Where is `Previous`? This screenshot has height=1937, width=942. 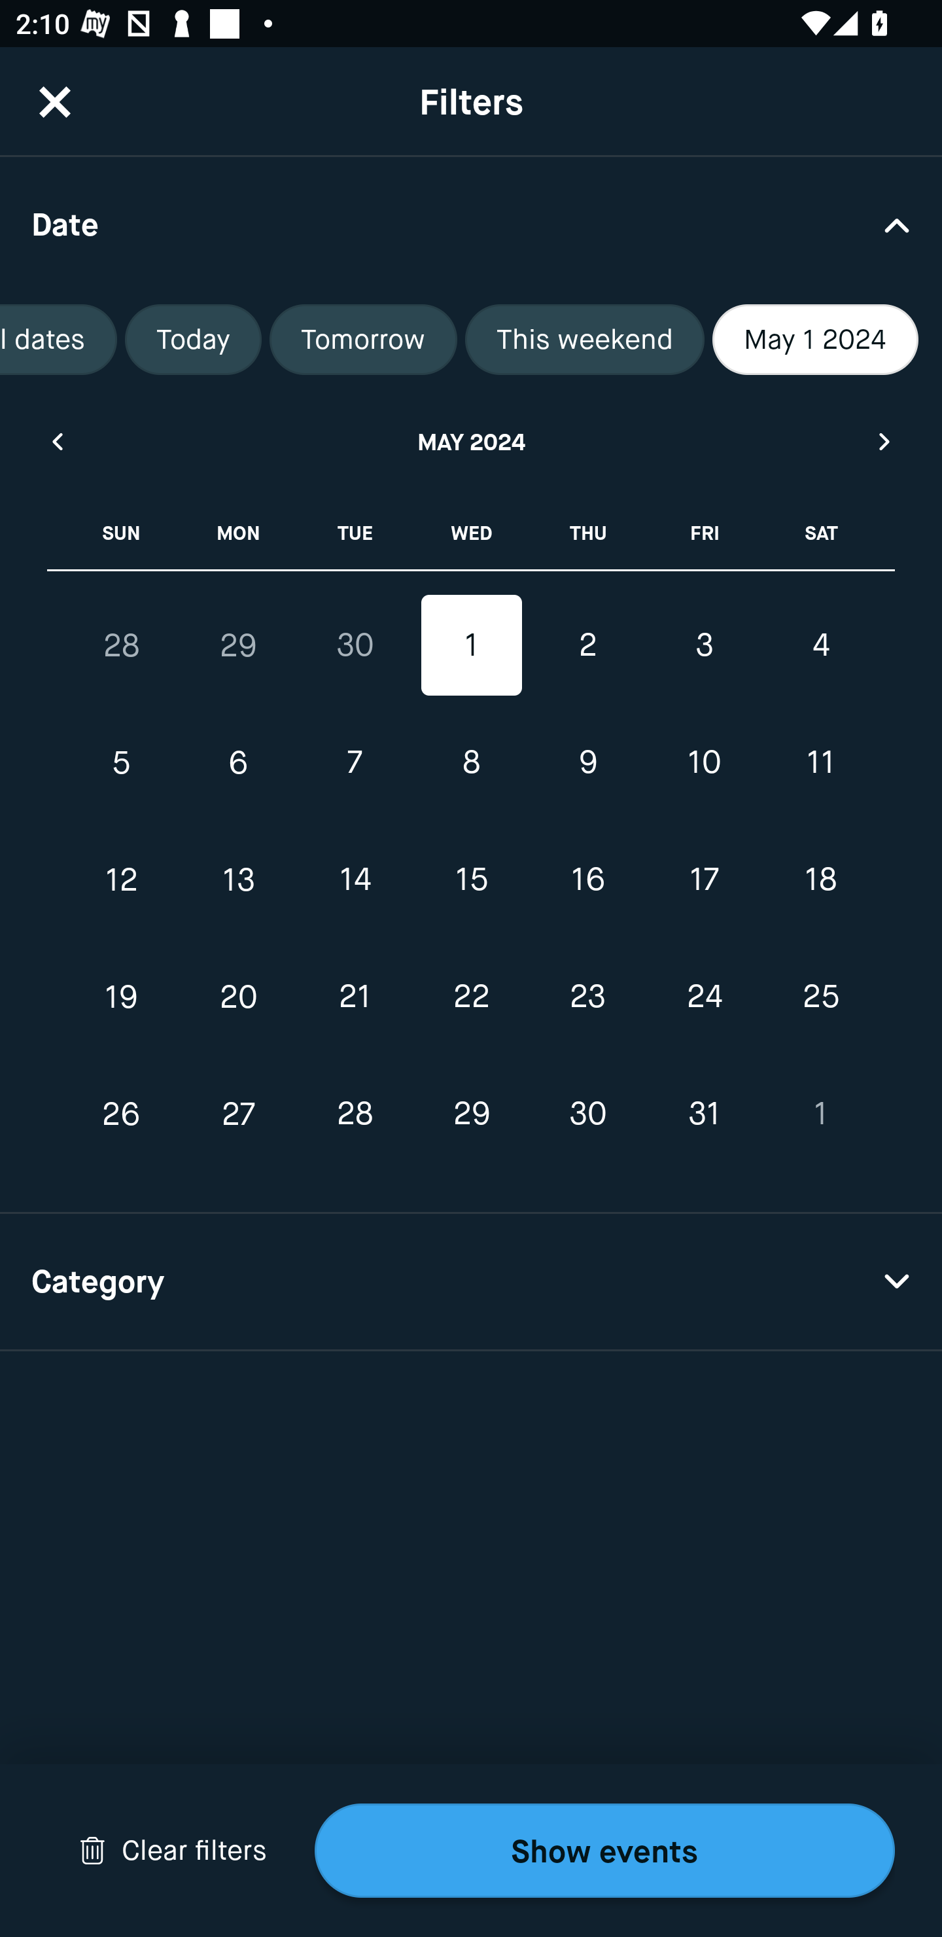
Previous is located at coordinates (56, 441).